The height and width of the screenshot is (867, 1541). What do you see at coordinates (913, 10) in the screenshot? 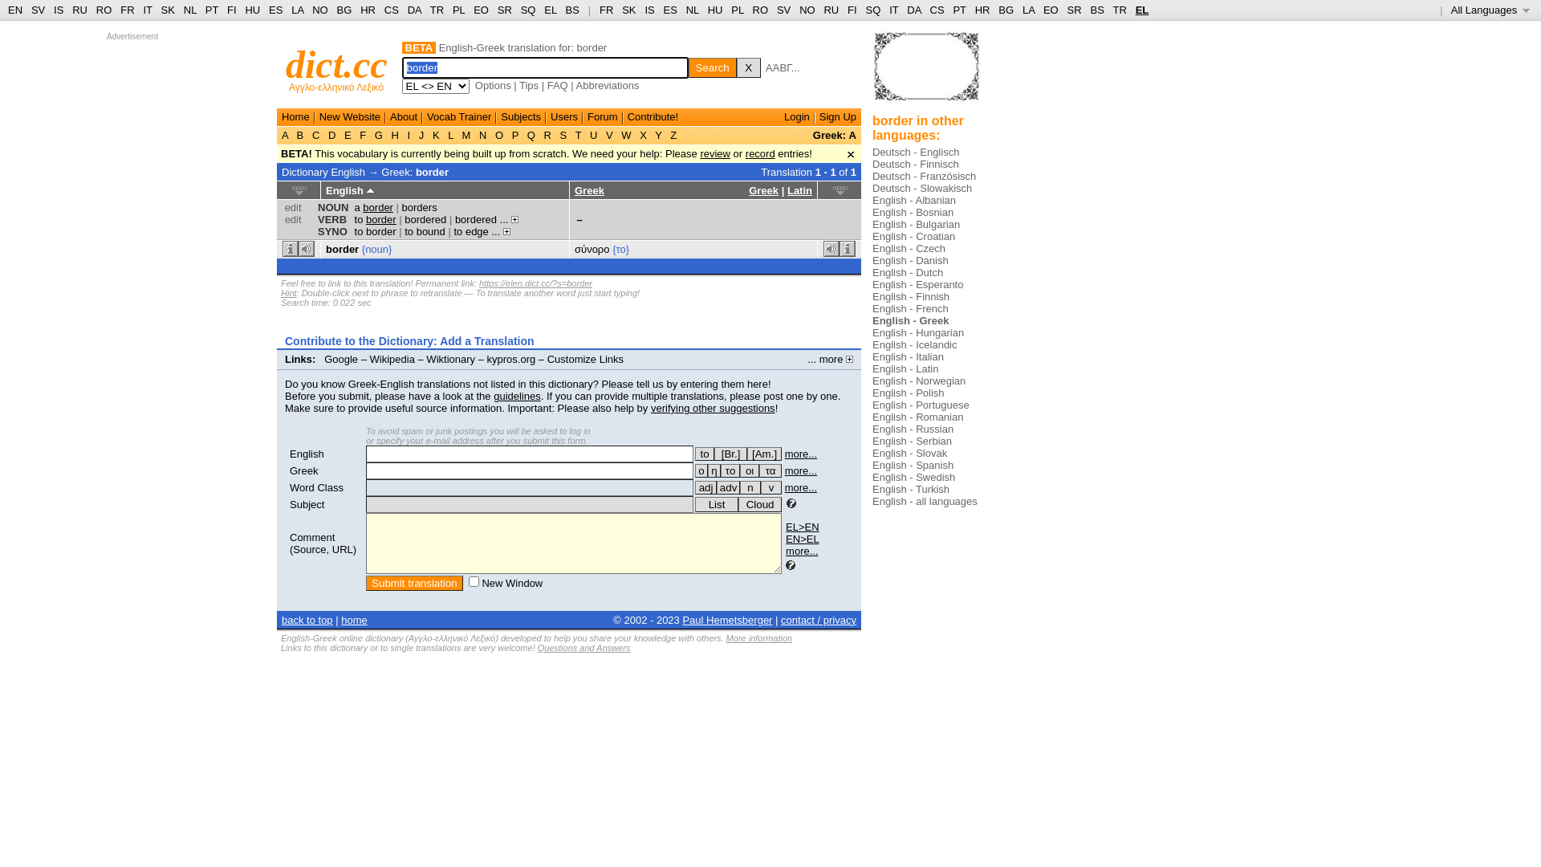
I see `DA` at bounding box center [913, 10].